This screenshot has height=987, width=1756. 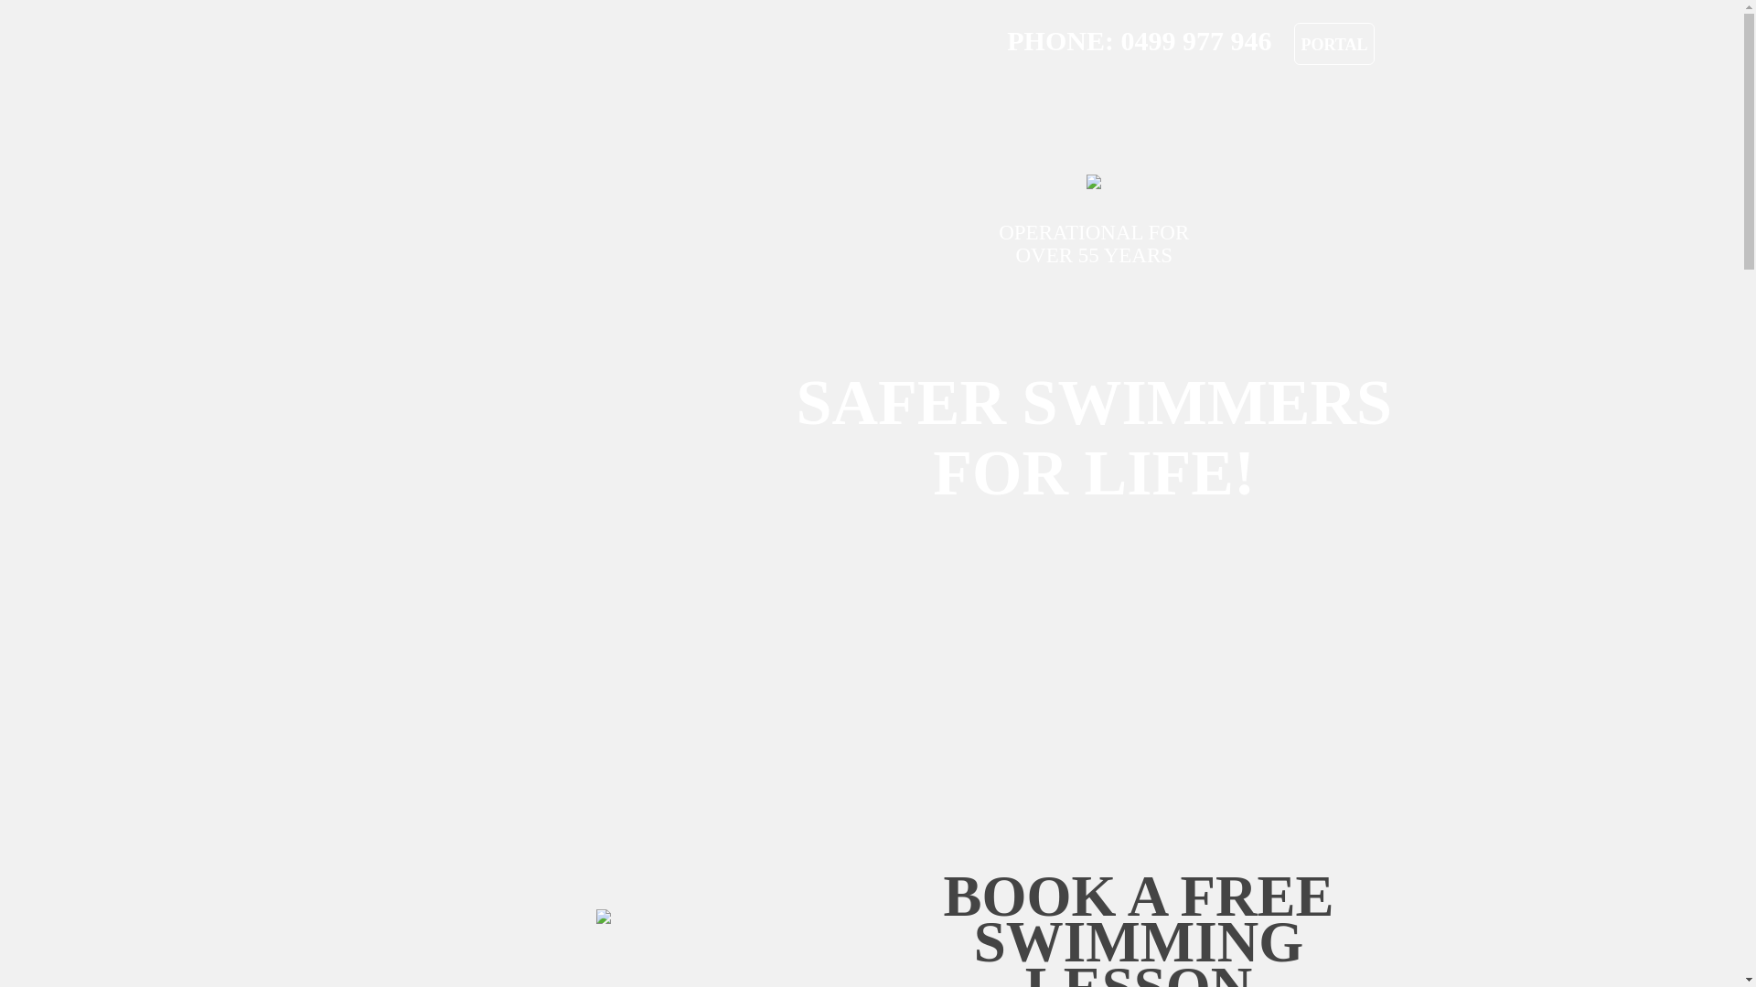 What do you see at coordinates (1333, 44) in the screenshot?
I see `PORTAL` at bounding box center [1333, 44].